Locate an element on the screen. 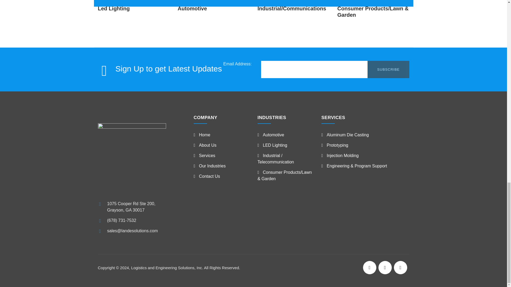 The image size is (511, 287). Services is located at coordinates (204, 155).